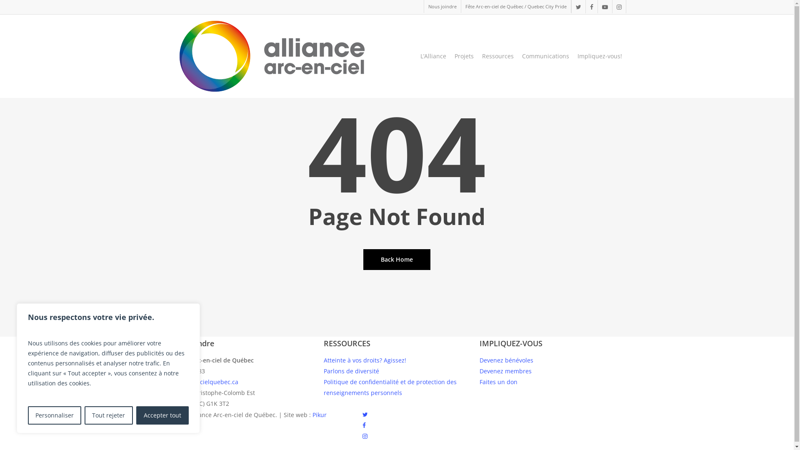 This screenshot has height=450, width=800. Describe the element at coordinates (605, 7) in the screenshot. I see `youtube` at that location.